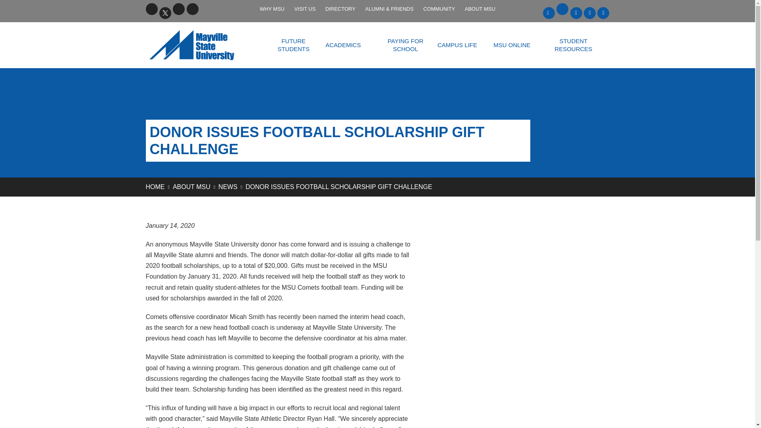 This screenshot has width=761, height=428. Describe the element at coordinates (191, 187) in the screenshot. I see `About MSU` at that location.